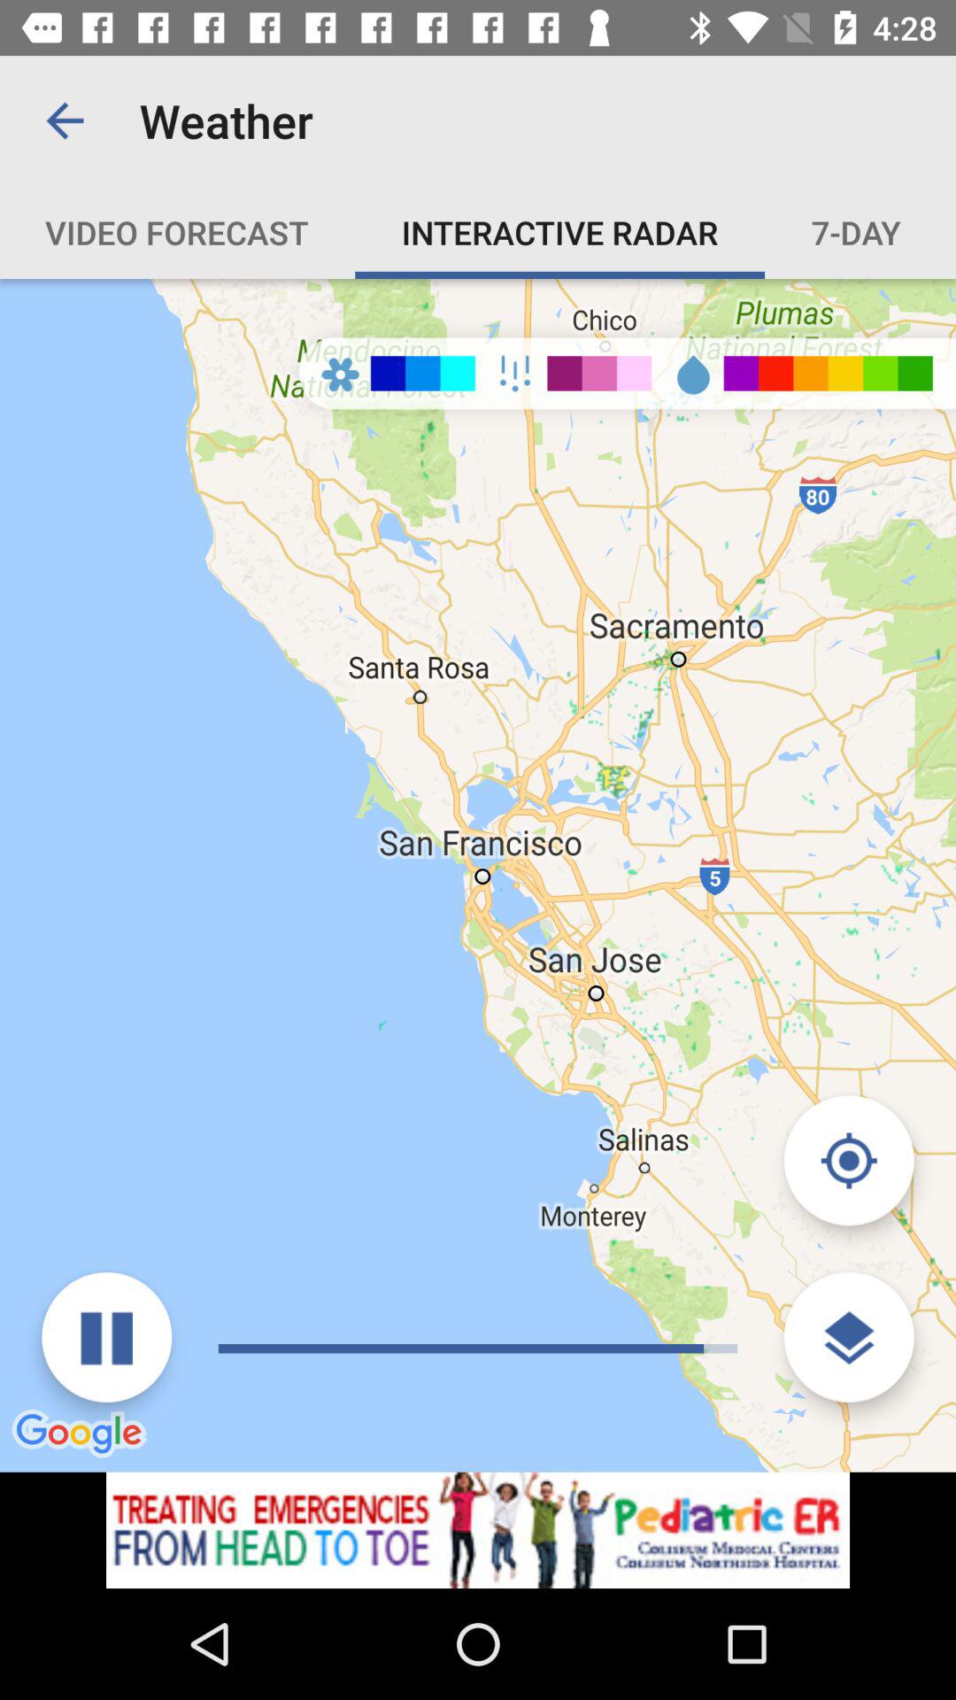 The image size is (956, 1700). Describe the element at coordinates (106, 1337) in the screenshot. I see `stop button` at that location.